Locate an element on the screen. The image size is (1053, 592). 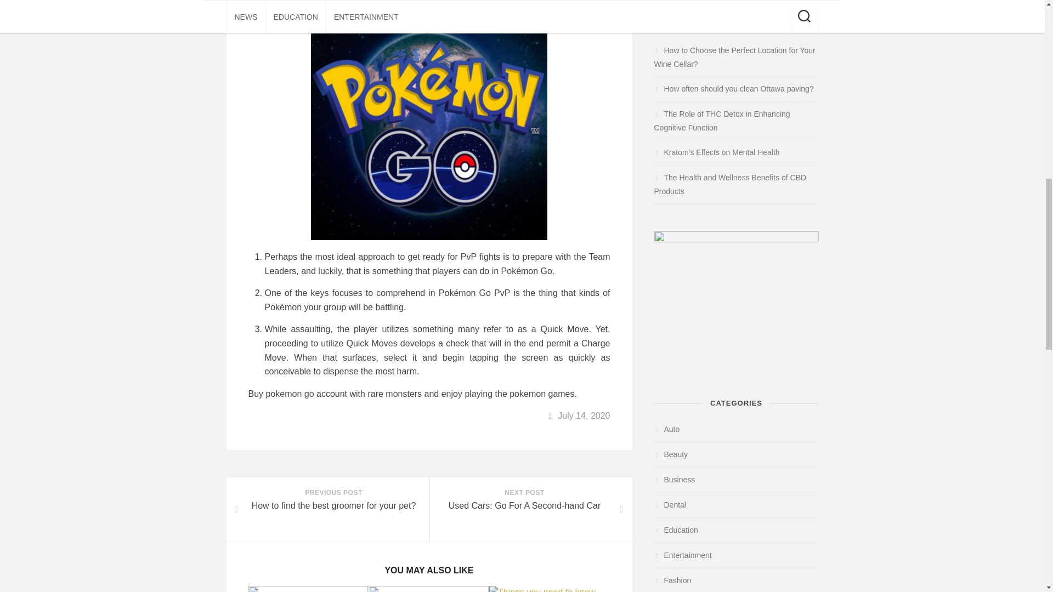
The Health and Wellness Benefits of CBD Products is located at coordinates (672, 580).